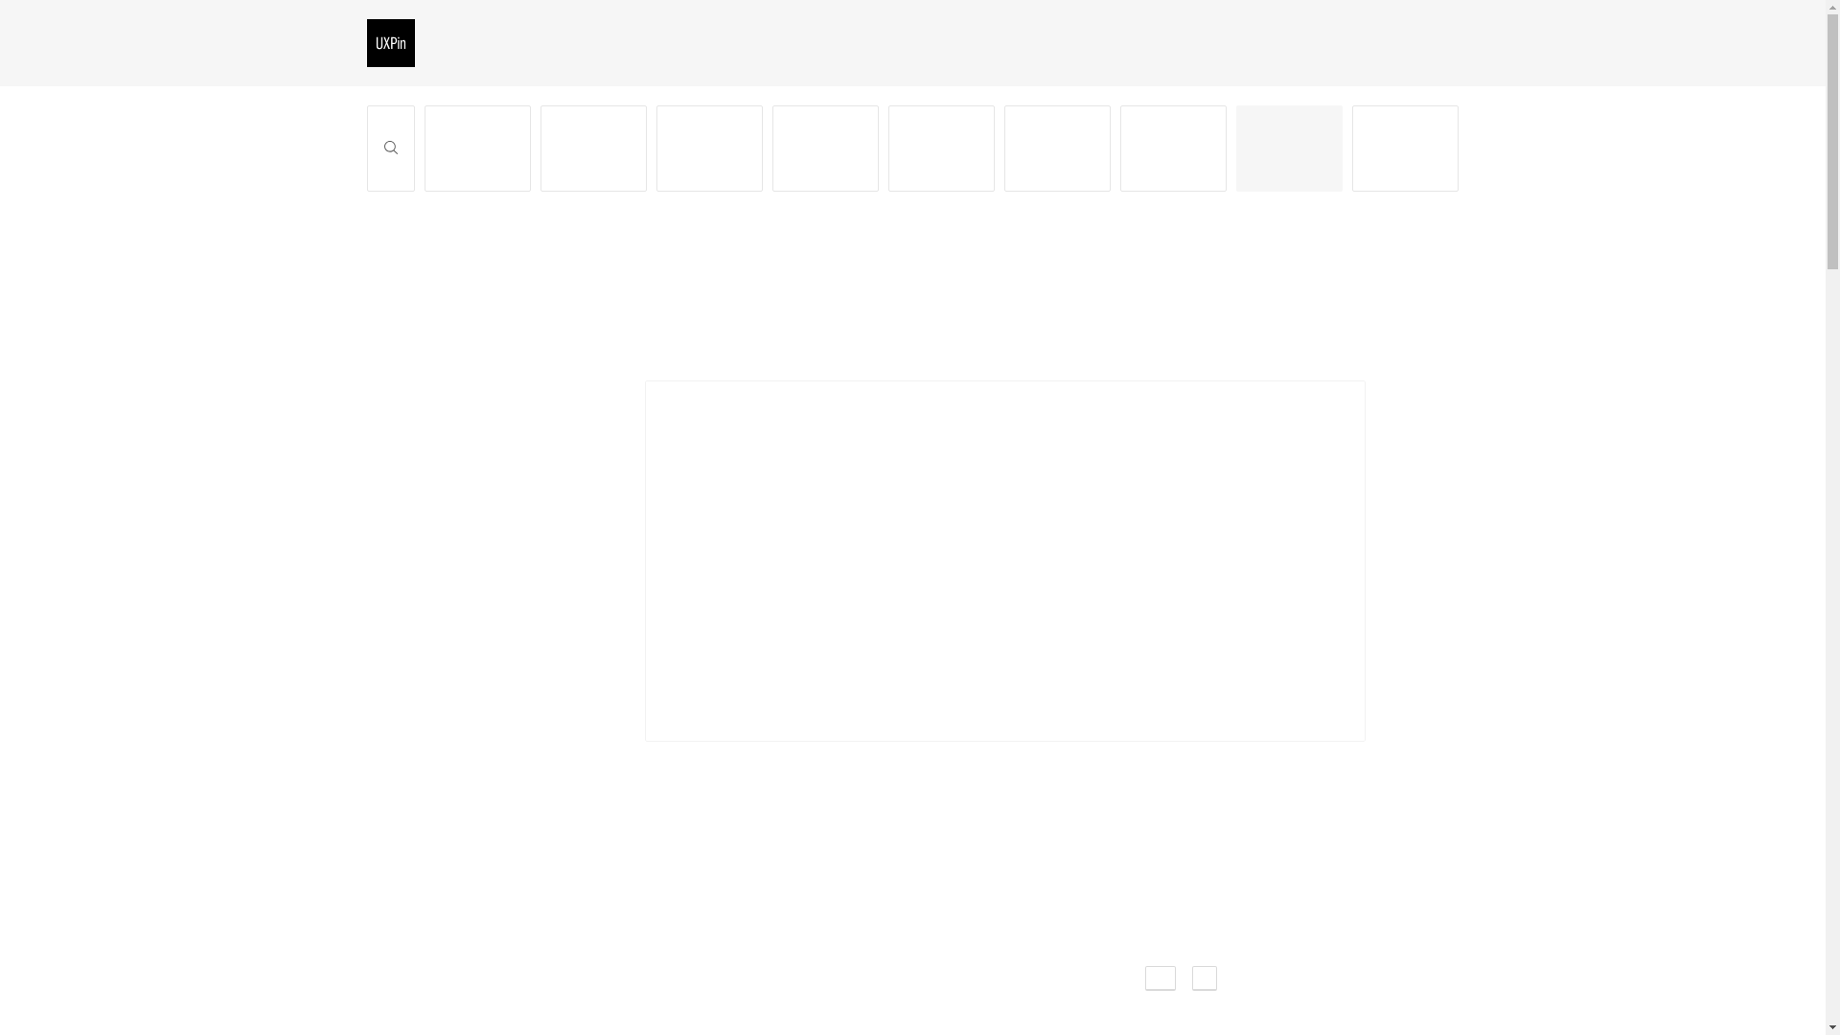 This screenshot has width=1840, height=1035. Describe the element at coordinates (1263, 343) in the screenshot. I see `States` at that location.